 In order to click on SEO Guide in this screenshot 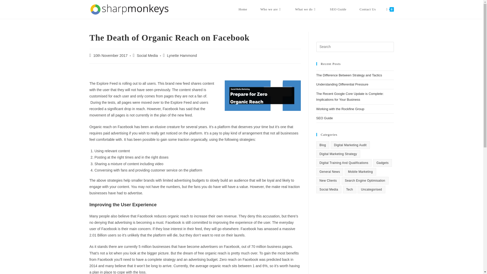, I will do `click(338, 9)`.